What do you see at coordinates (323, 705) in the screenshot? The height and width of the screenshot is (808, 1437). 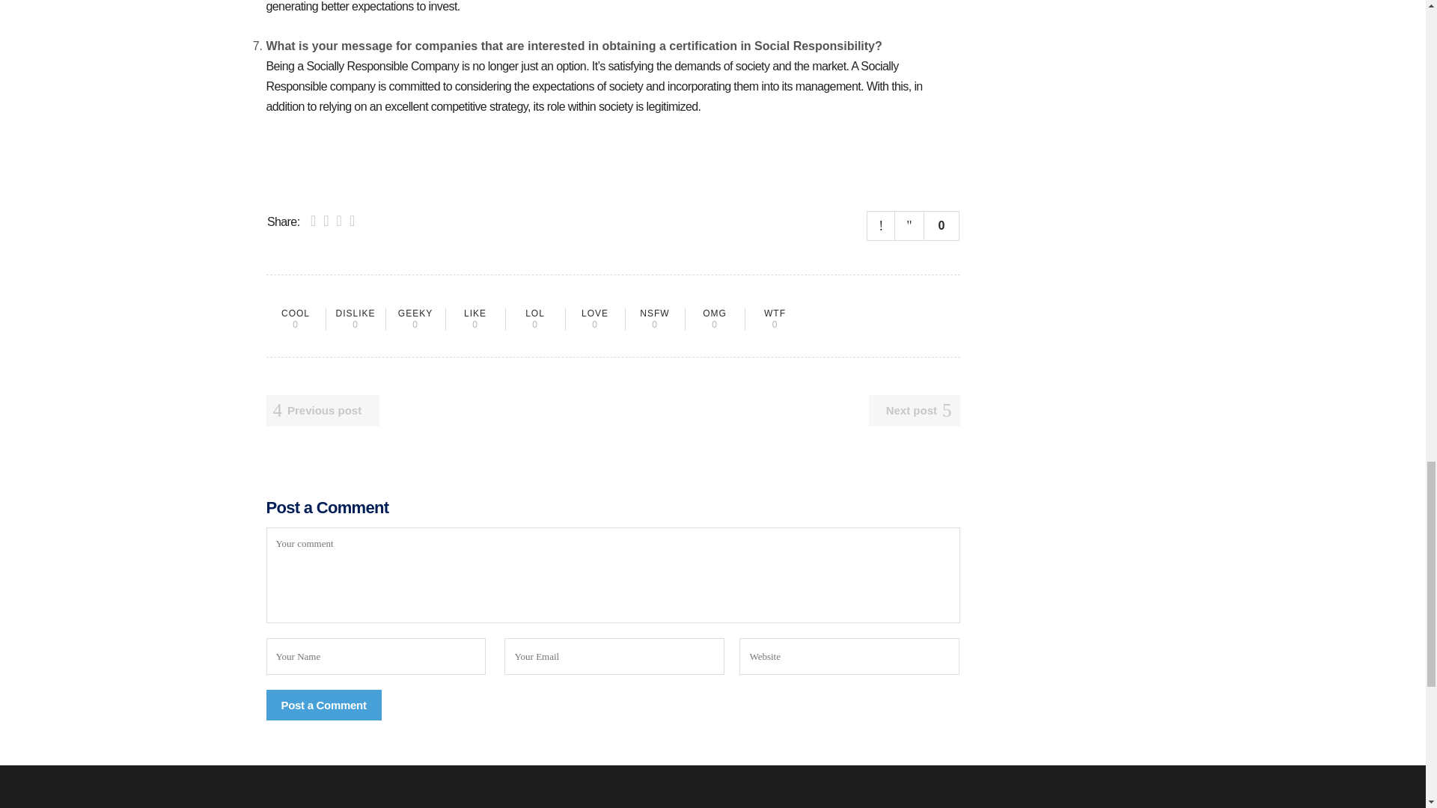 I see `Post a Comment` at bounding box center [323, 705].